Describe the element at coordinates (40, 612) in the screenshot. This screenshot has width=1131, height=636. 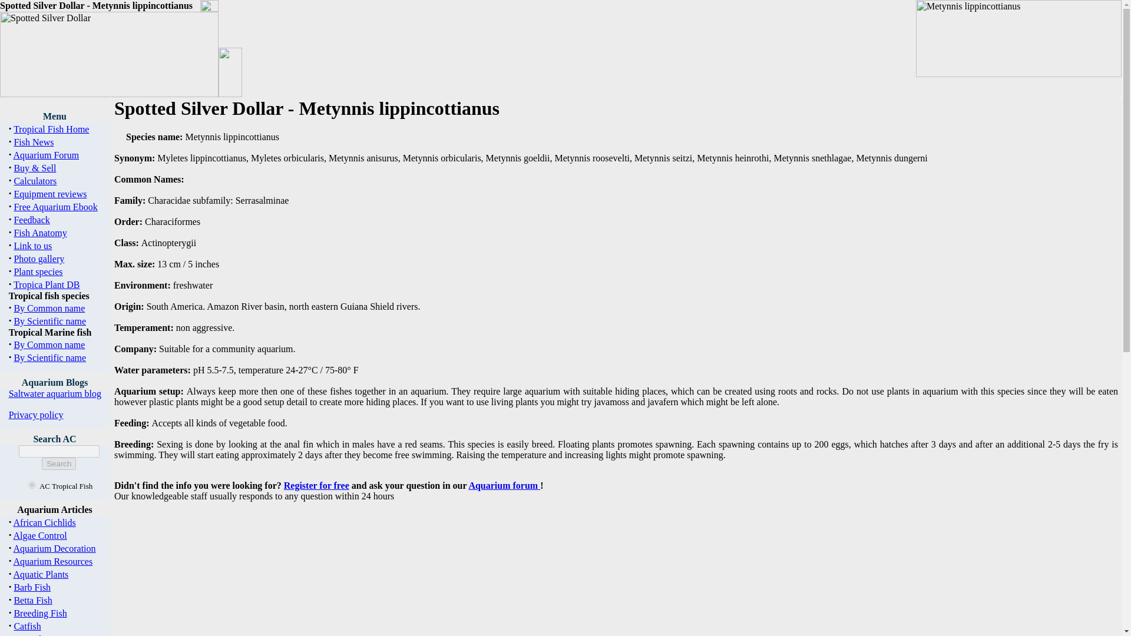
I see `Breeding Fish` at that location.